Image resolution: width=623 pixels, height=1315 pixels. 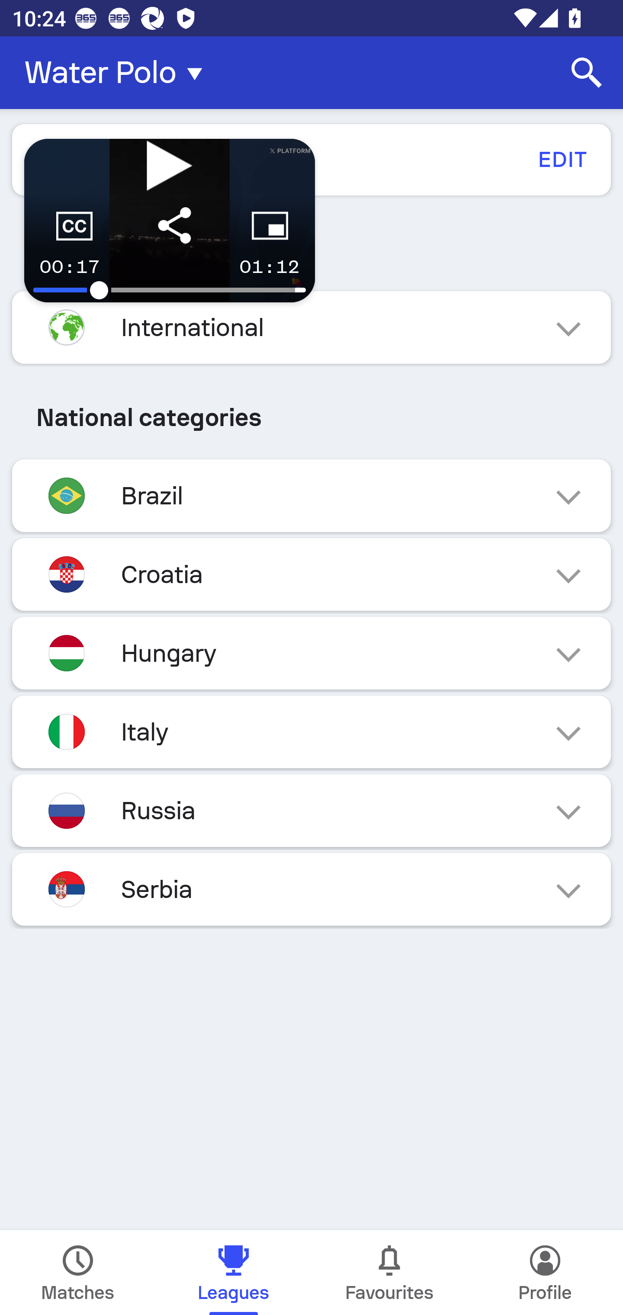 What do you see at coordinates (311, 327) in the screenshot?
I see `International` at bounding box center [311, 327].